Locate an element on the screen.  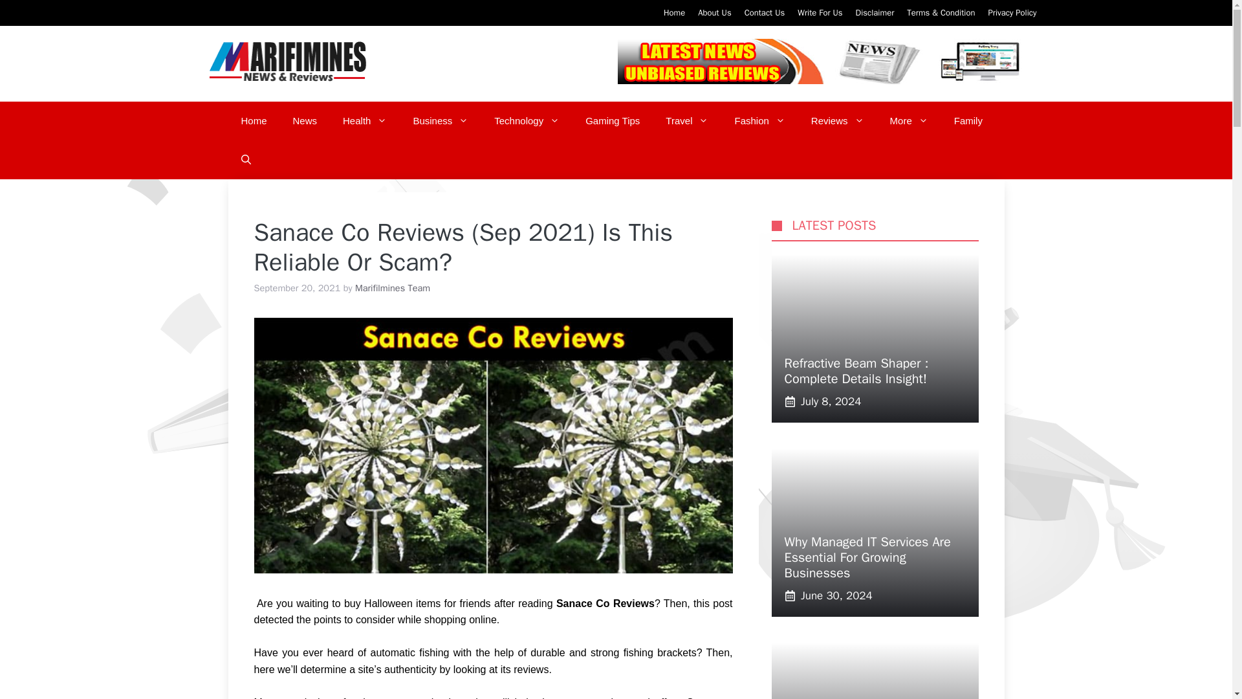
Gaming Tips is located at coordinates (613, 120).